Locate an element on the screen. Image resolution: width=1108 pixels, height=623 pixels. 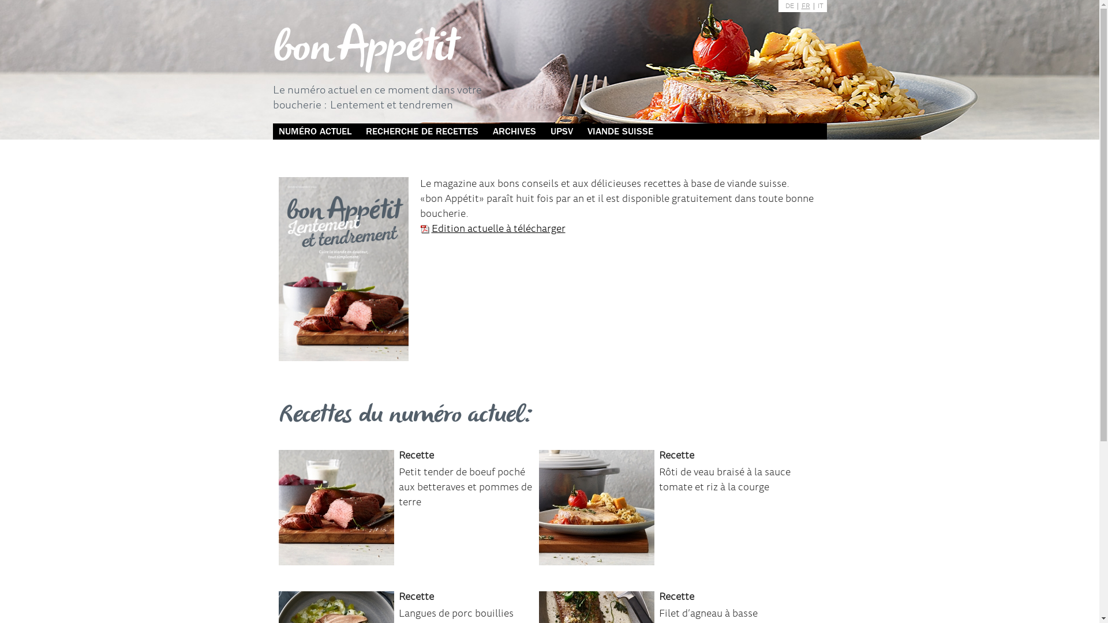
IT is located at coordinates (818, 6).